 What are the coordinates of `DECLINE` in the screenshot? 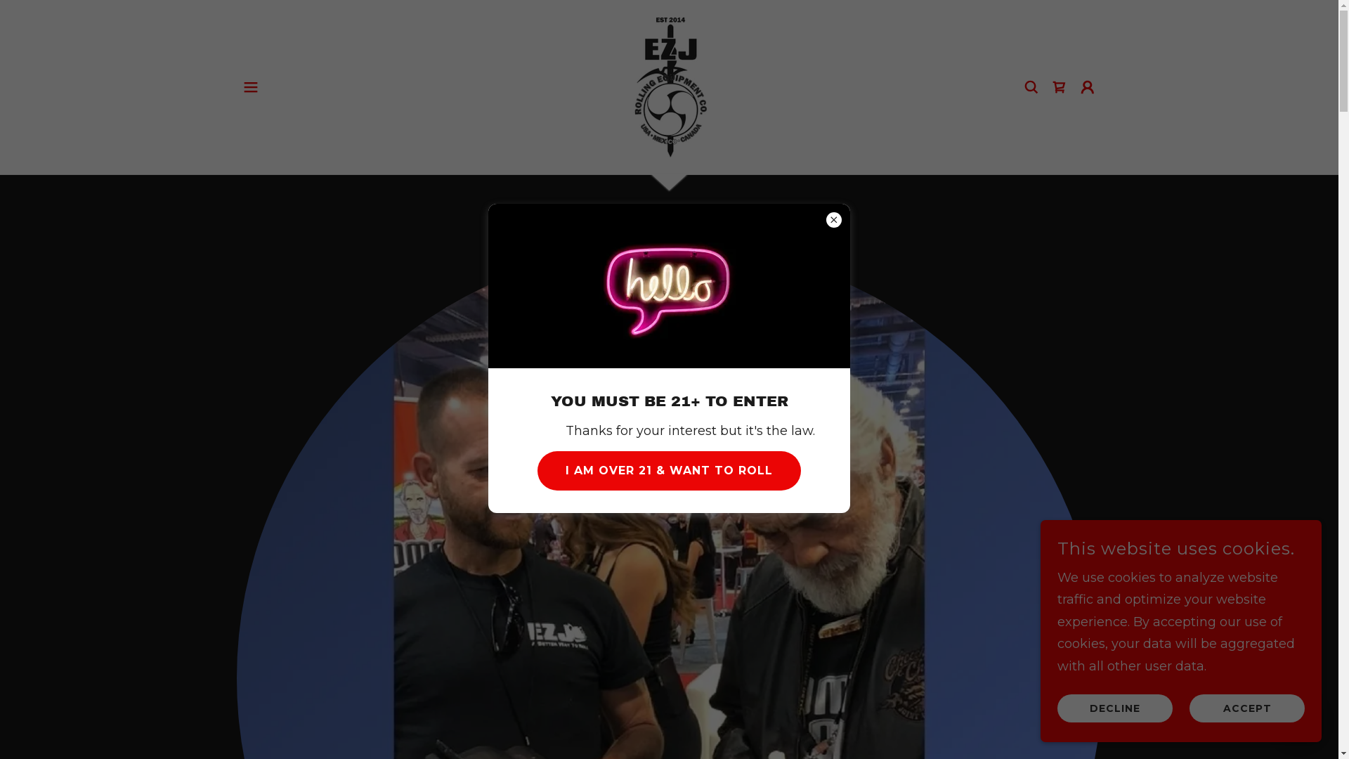 It's located at (1115, 708).